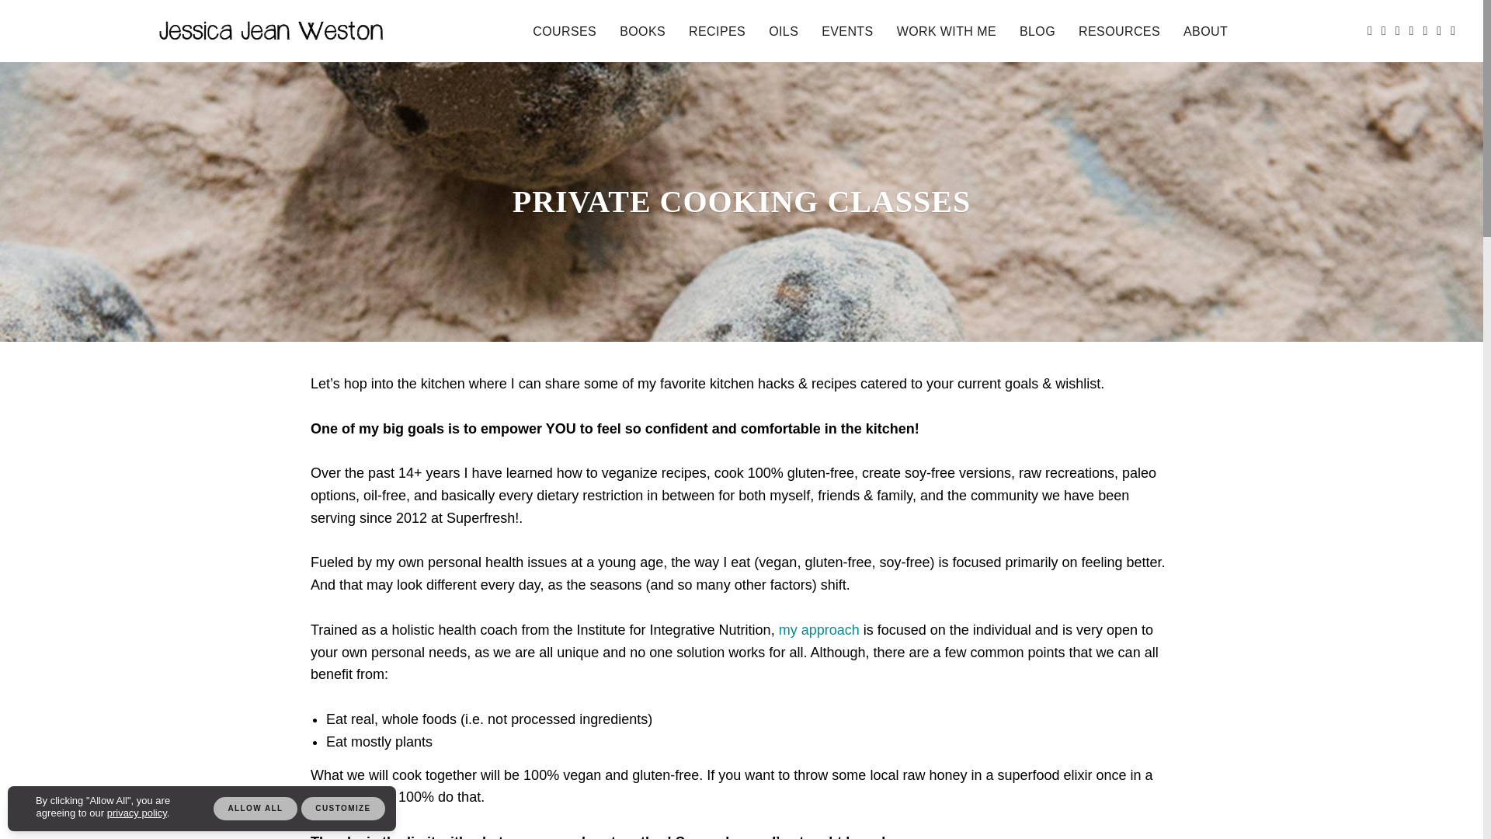 Image resolution: width=1491 pixels, height=839 pixels. I want to click on my approach, so click(818, 629).